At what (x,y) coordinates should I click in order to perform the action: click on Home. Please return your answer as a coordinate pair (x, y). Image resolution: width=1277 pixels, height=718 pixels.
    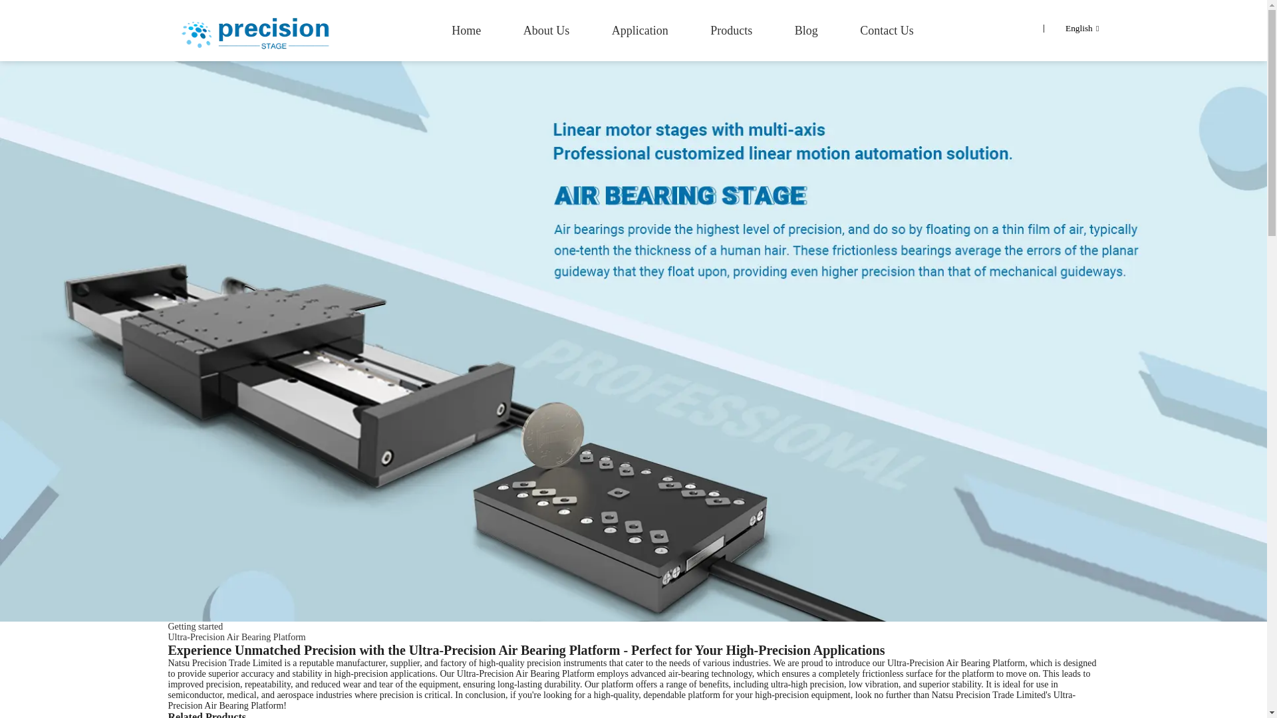
    Looking at the image, I should click on (466, 31).